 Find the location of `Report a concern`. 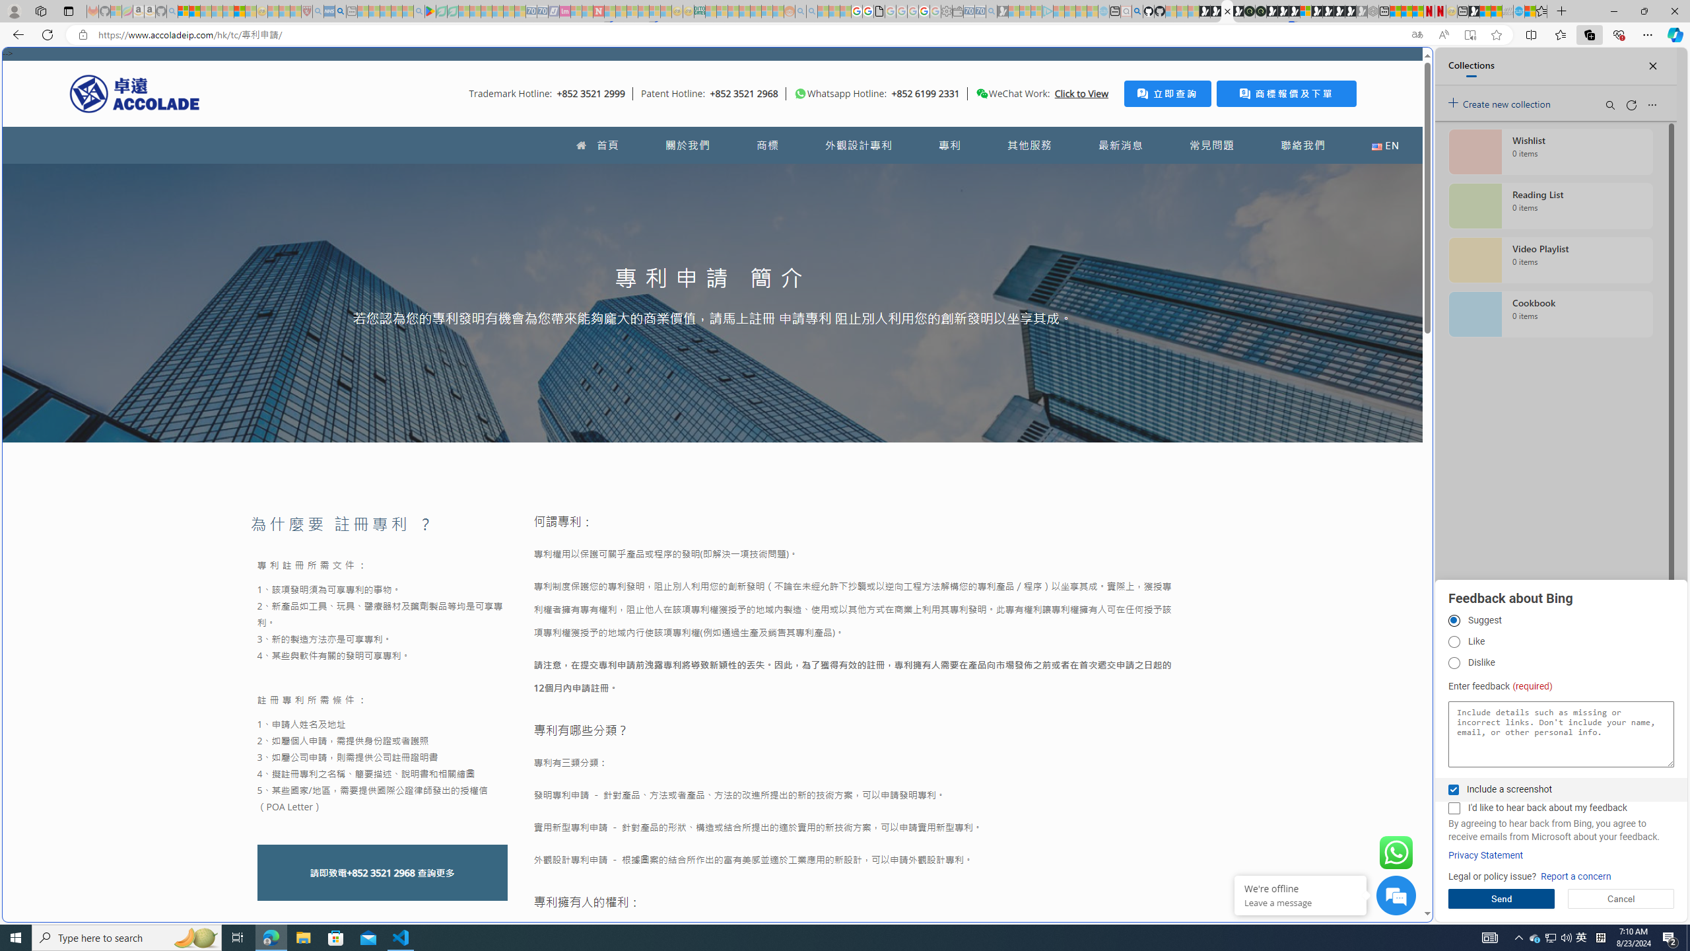

Report a concern is located at coordinates (1576, 877).